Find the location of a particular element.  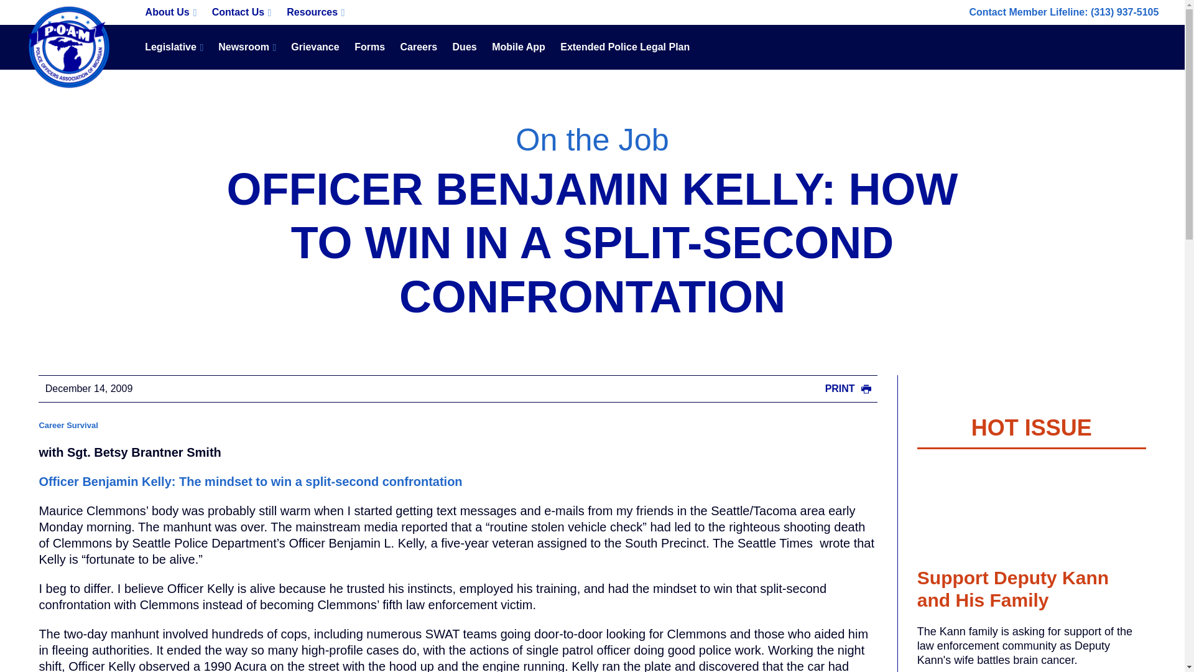

Mobile App is located at coordinates (519, 47).